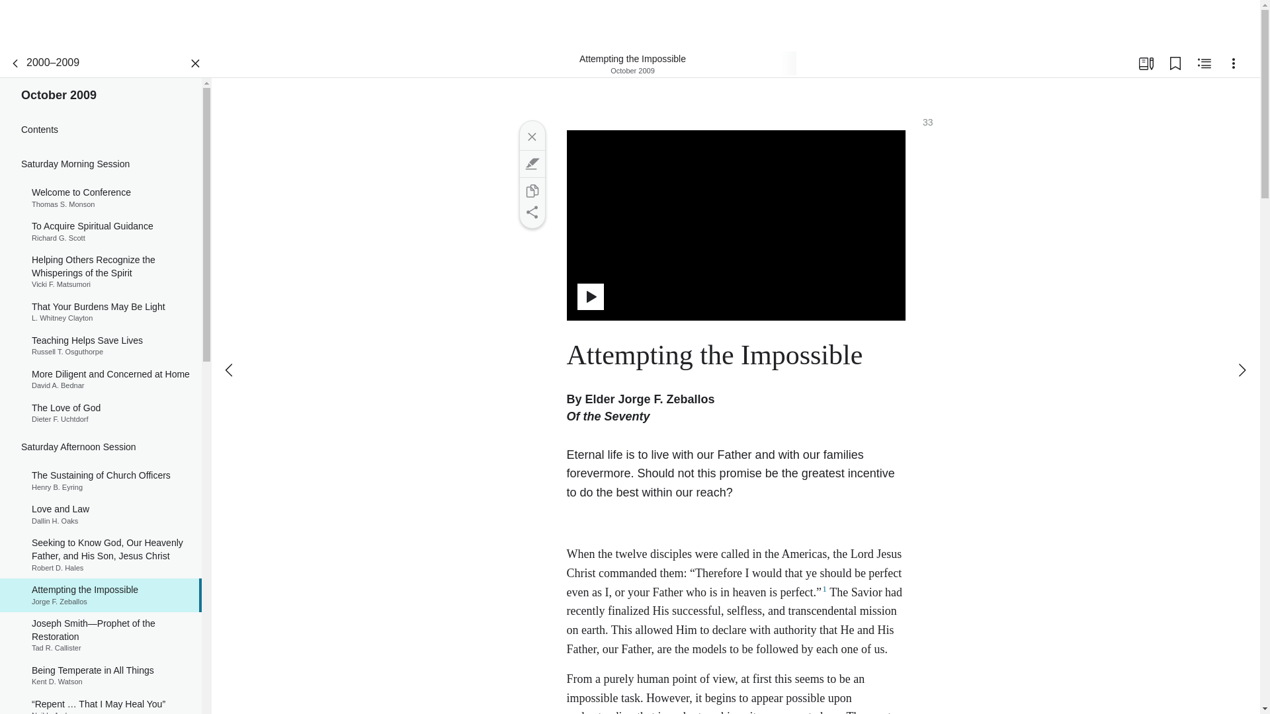 This screenshot has width=1270, height=714. What do you see at coordinates (101, 231) in the screenshot?
I see `Related Content` at bounding box center [101, 231].